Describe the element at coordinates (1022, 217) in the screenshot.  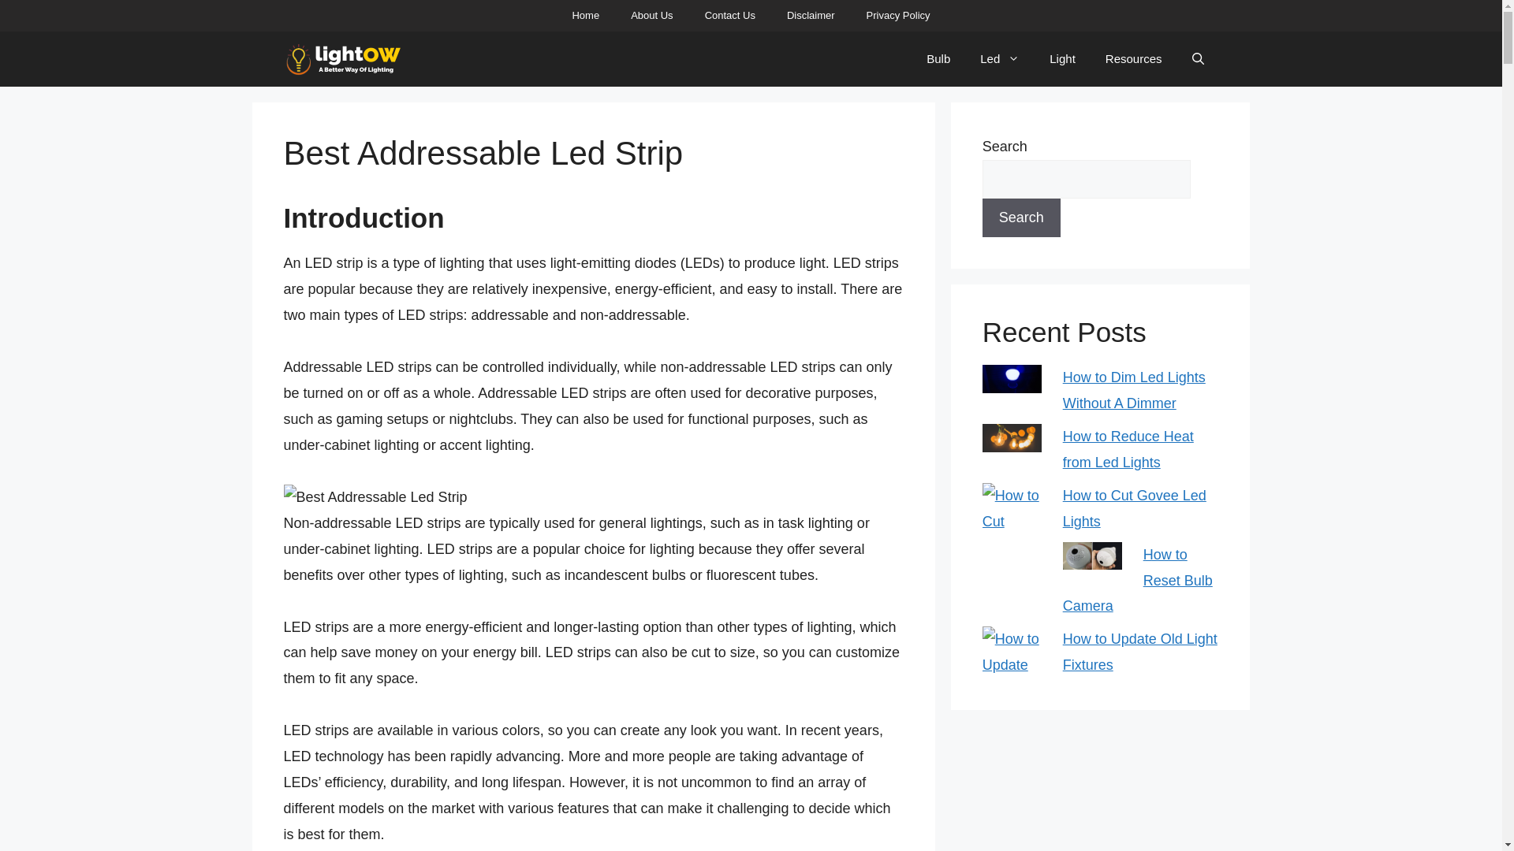
I see `Search` at that location.